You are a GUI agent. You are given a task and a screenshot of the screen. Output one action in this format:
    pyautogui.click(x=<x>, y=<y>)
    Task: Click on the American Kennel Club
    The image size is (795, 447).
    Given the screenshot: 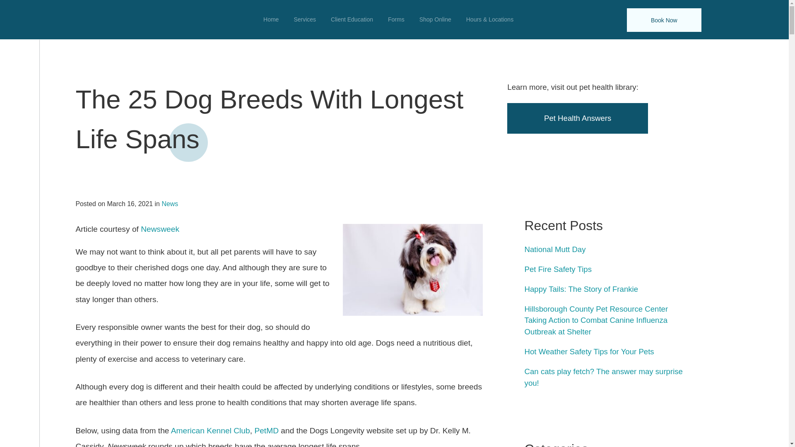 What is the action you would take?
    pyautogui.click(x=210, y=430)
    